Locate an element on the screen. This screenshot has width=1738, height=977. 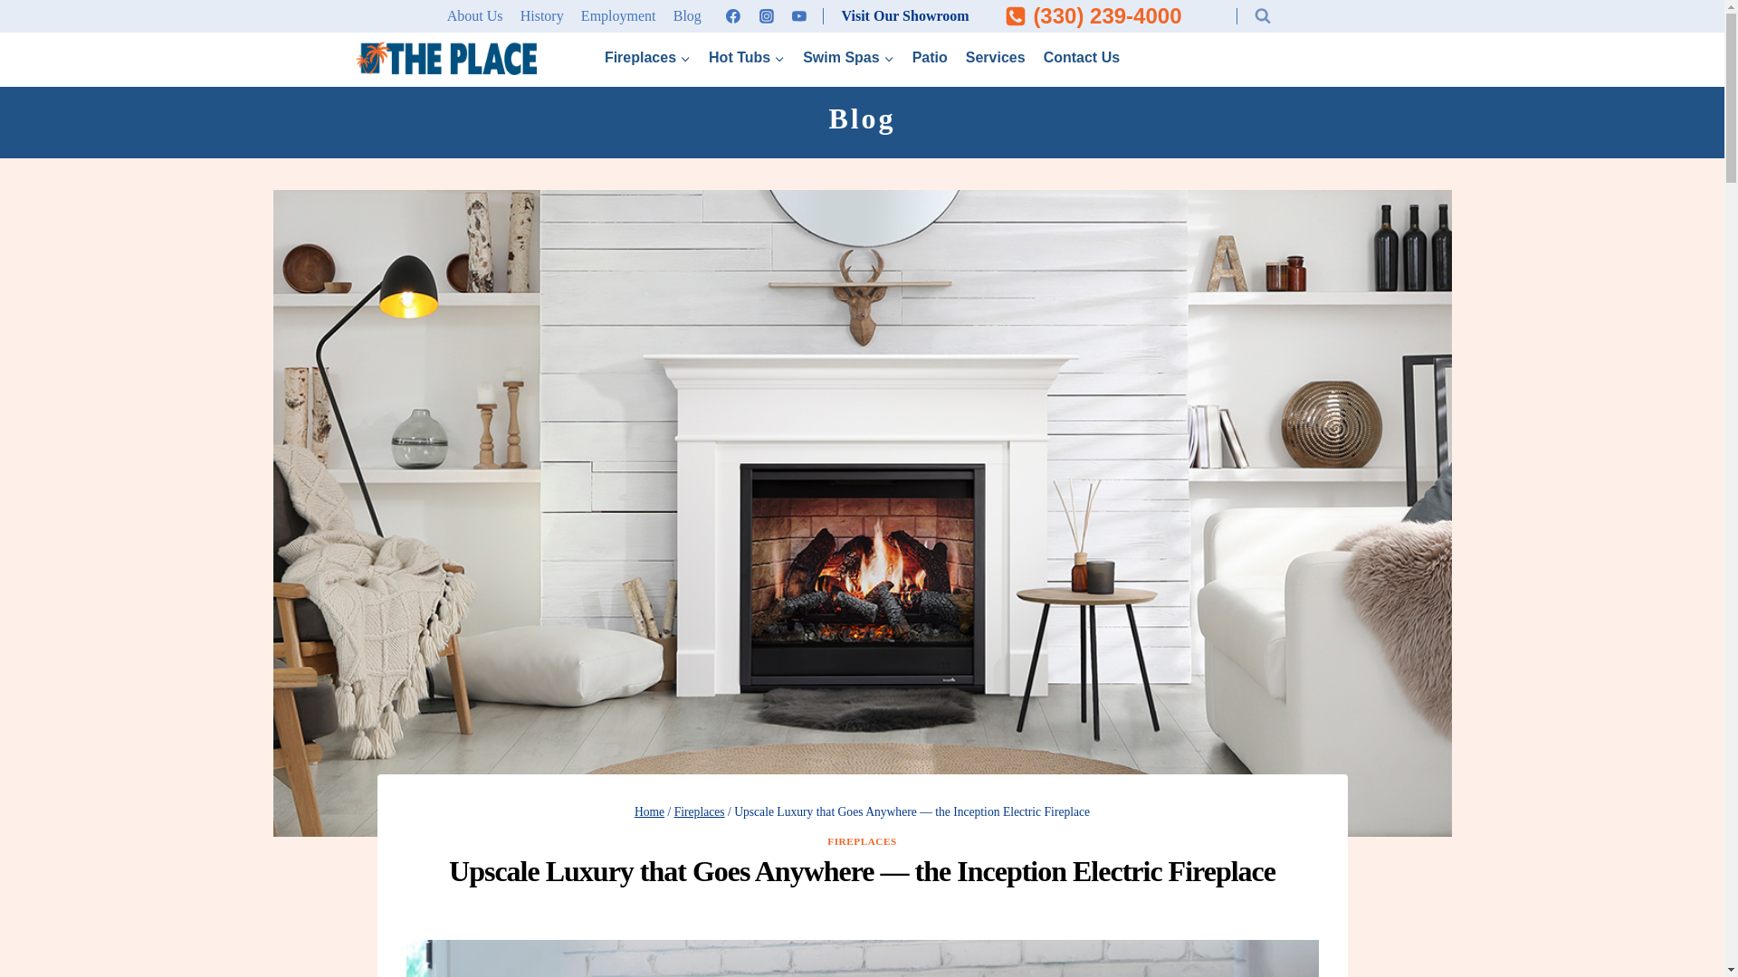
Fireplaces is located at coordinates (648, 58).